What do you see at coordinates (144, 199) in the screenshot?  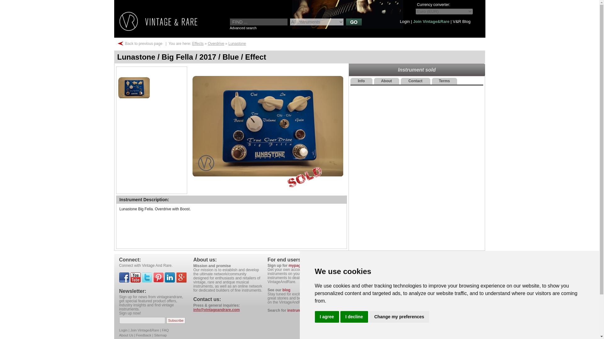 I see `Instrument Description:` at bounding box center [144, 199].